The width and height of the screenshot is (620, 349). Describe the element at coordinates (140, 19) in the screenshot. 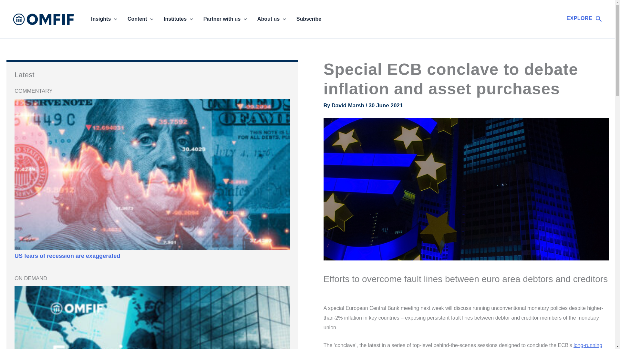

I see `Content` at that location.